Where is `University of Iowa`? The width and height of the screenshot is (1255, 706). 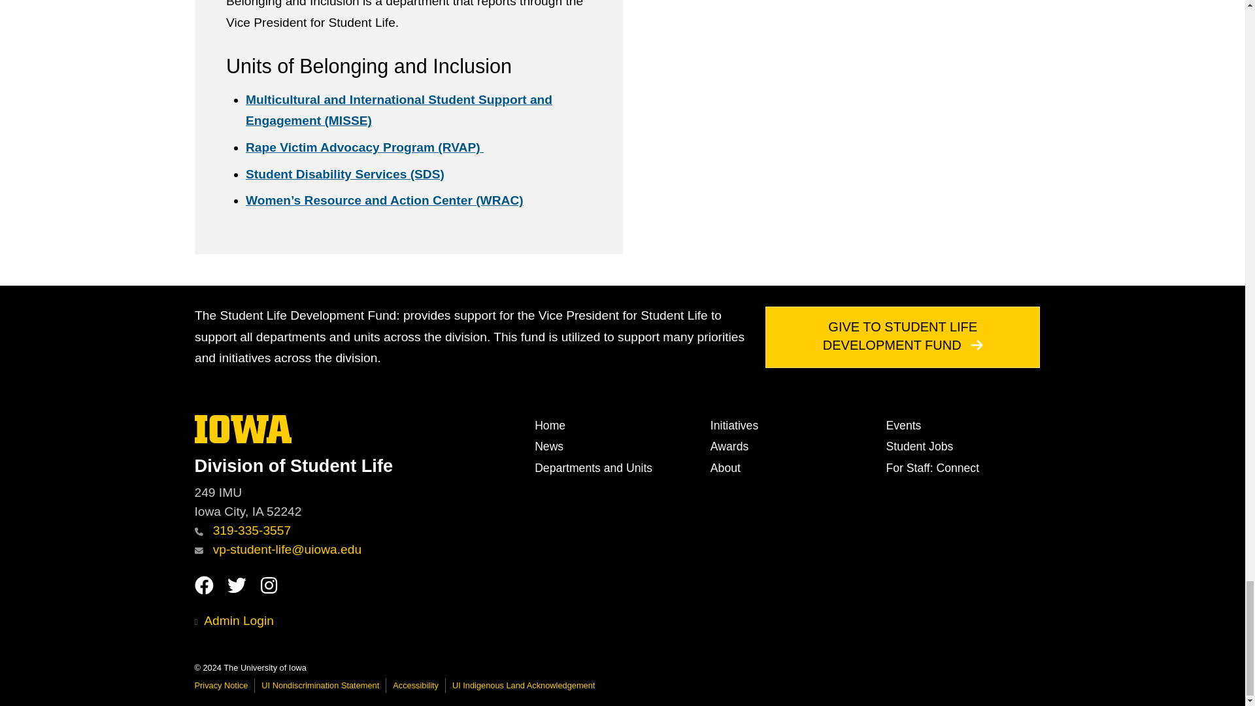 University of Iowa is located at coordinates (243, 429).